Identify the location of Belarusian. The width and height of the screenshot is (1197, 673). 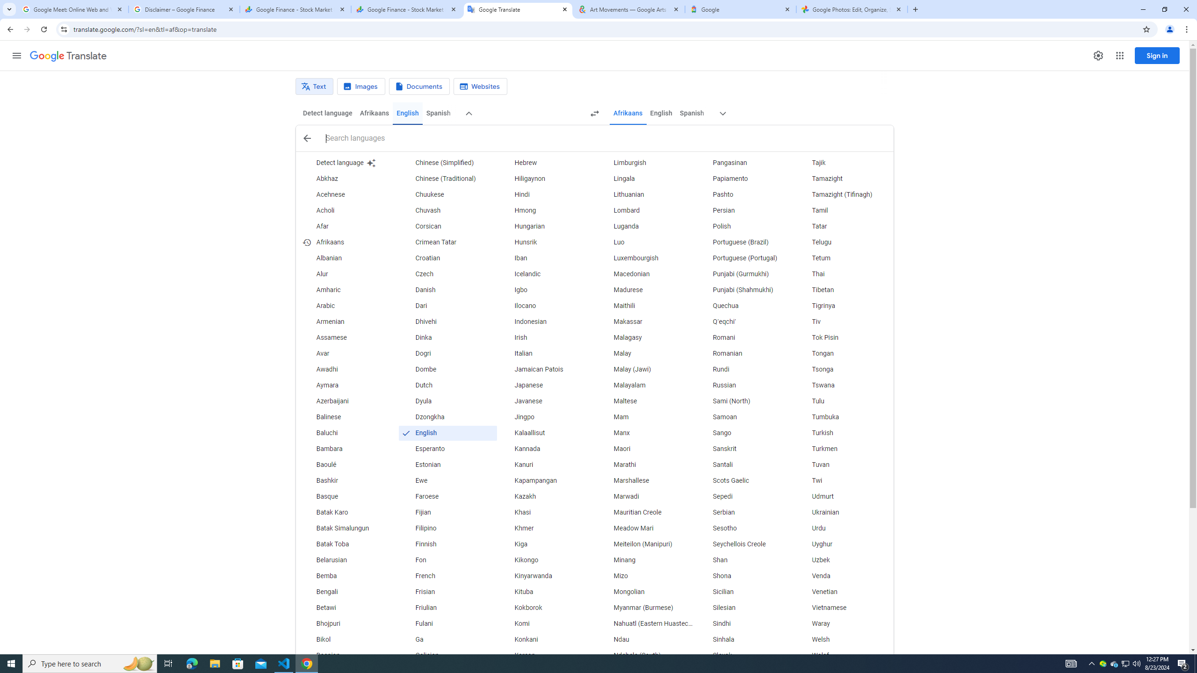
(348, 560).